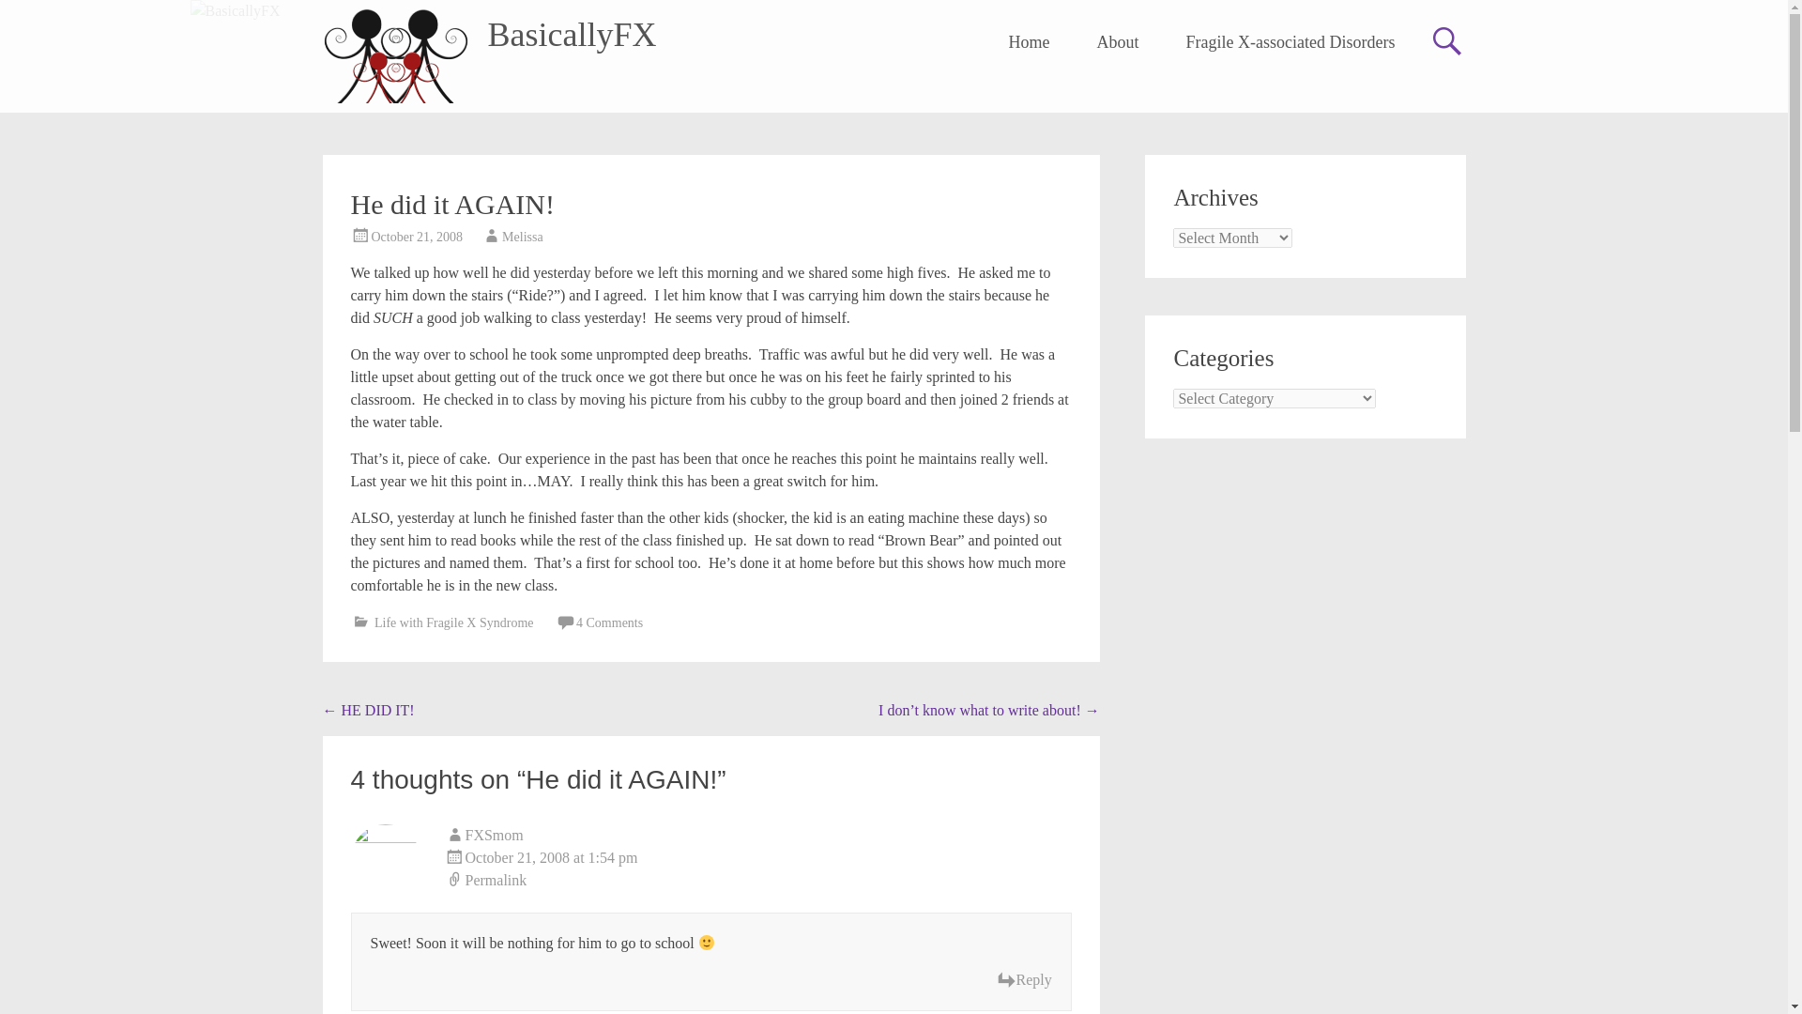  What do you see at coordinates (454, 622) in the screenshot?
I see `Life with Fragile X Syndrome` at bounding box center [454, 622].